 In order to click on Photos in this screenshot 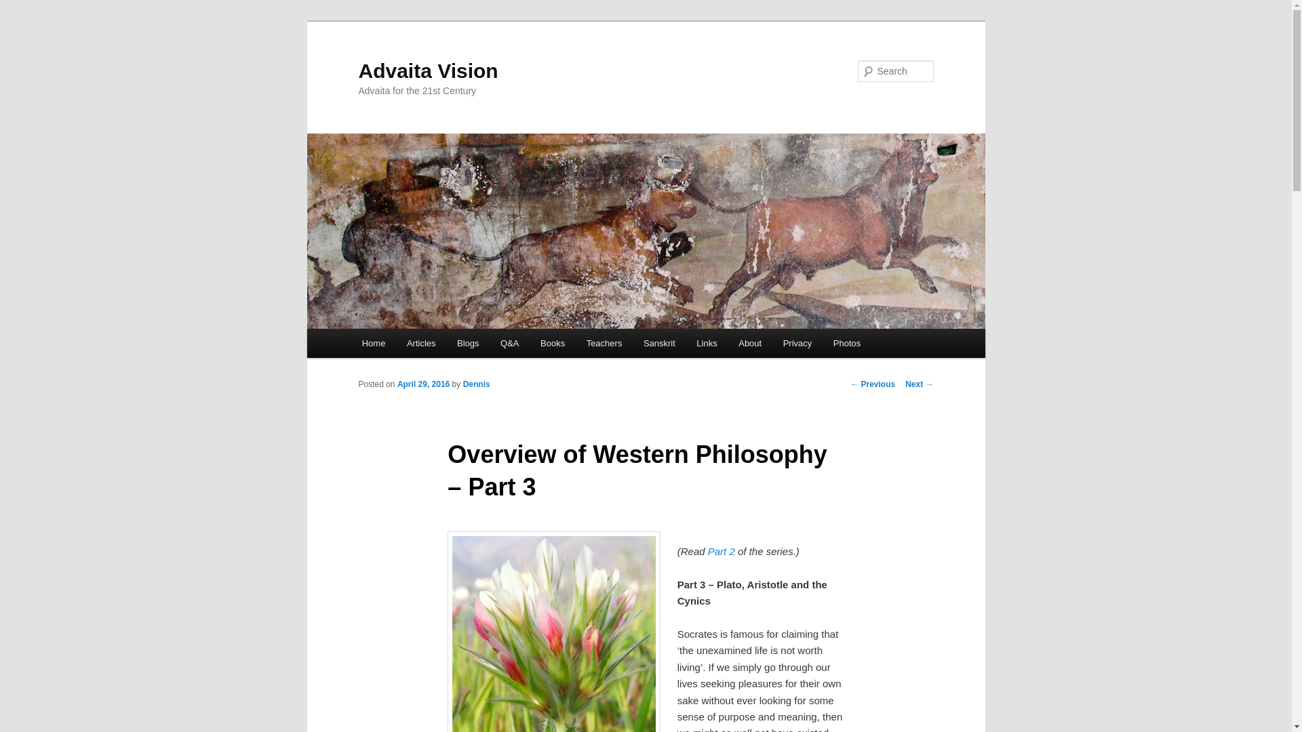, I will do `click(846, 343)`.